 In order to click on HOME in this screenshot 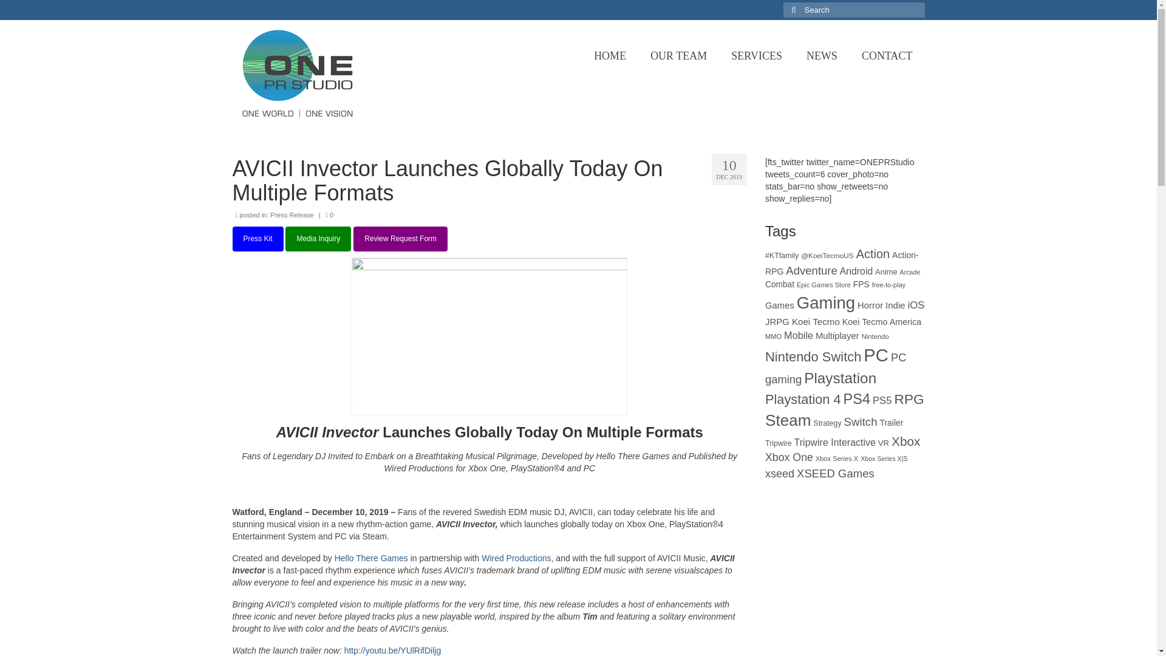, I will do `click(610, 56)`.